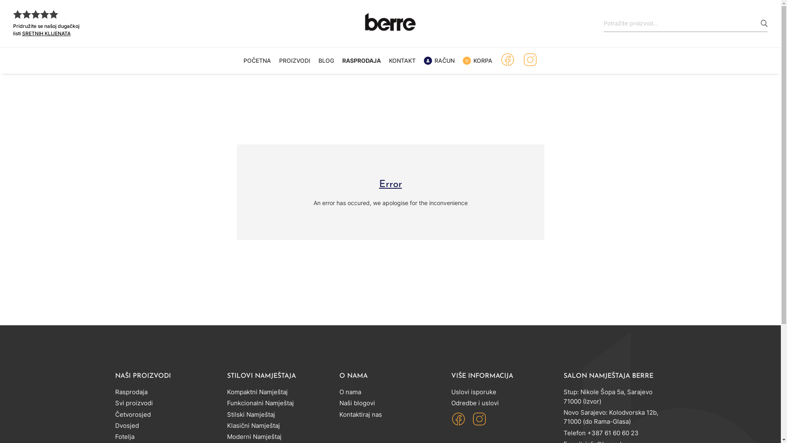  I want to click on Uslovi isporuke, so click(474, 392).